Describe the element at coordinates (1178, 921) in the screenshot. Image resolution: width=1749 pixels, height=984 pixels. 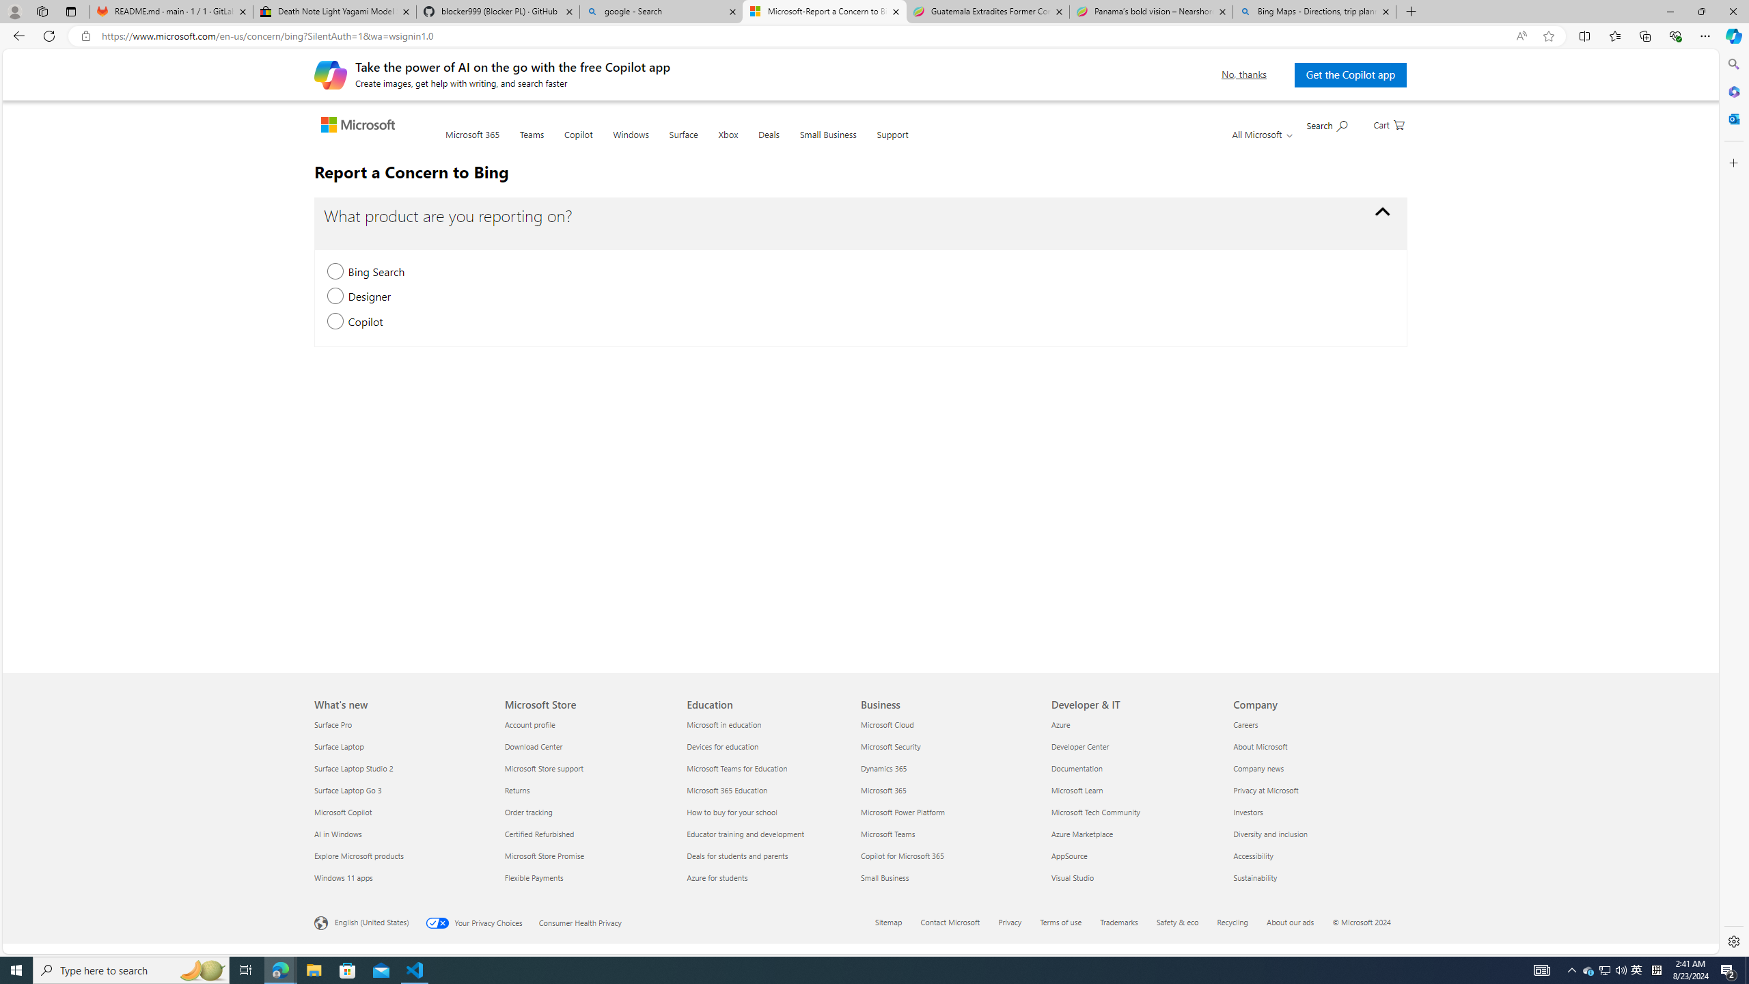
I see `Safety & eco` at that location.